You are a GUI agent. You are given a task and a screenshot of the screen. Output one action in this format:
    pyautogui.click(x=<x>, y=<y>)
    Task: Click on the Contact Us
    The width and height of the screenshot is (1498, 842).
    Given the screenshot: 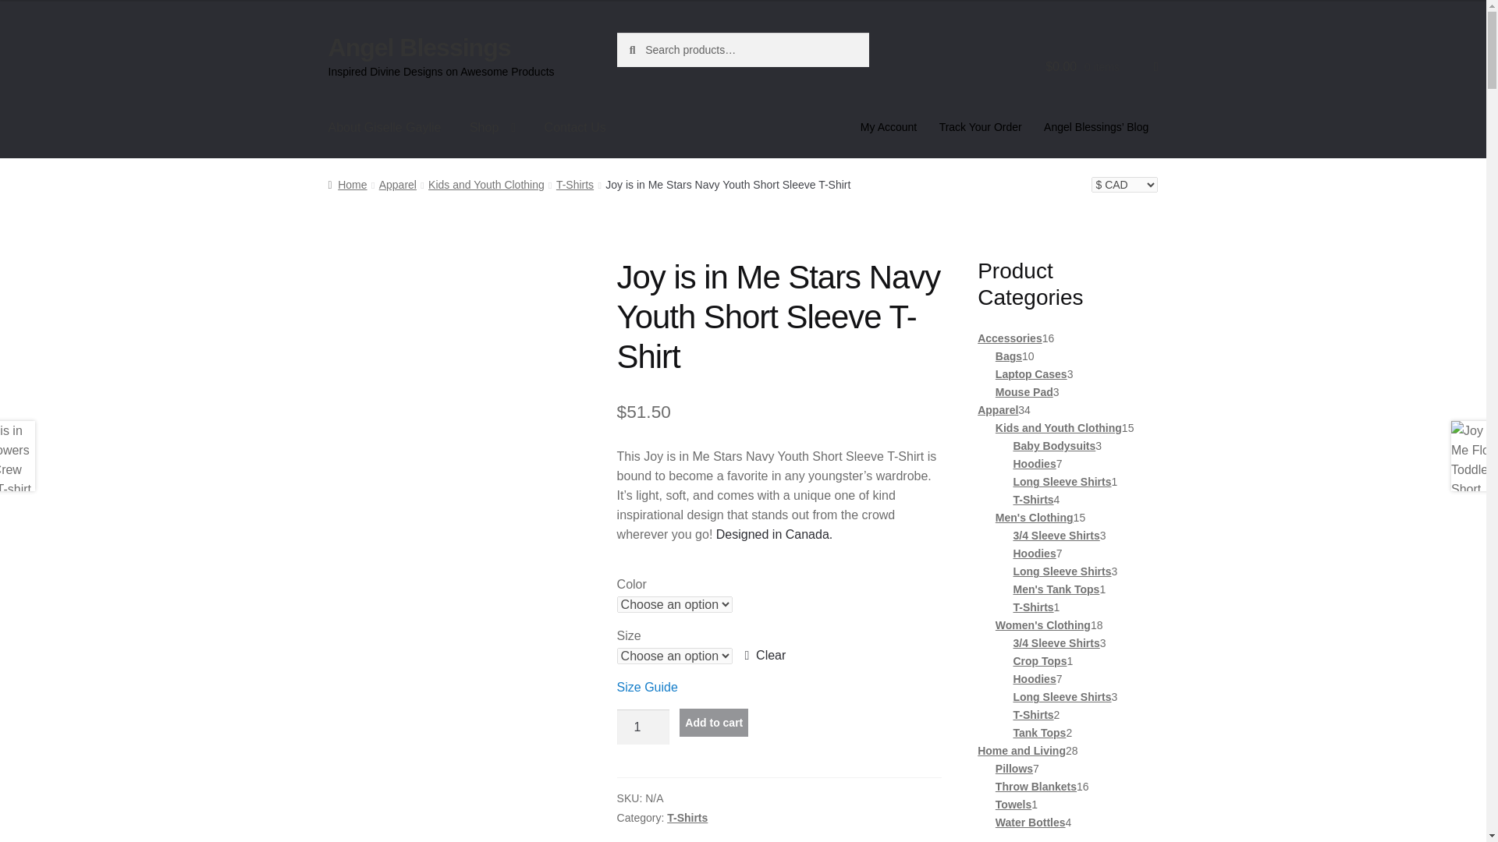 What is the action you would take?
    pyautogui.click(x=574, y=128)
    